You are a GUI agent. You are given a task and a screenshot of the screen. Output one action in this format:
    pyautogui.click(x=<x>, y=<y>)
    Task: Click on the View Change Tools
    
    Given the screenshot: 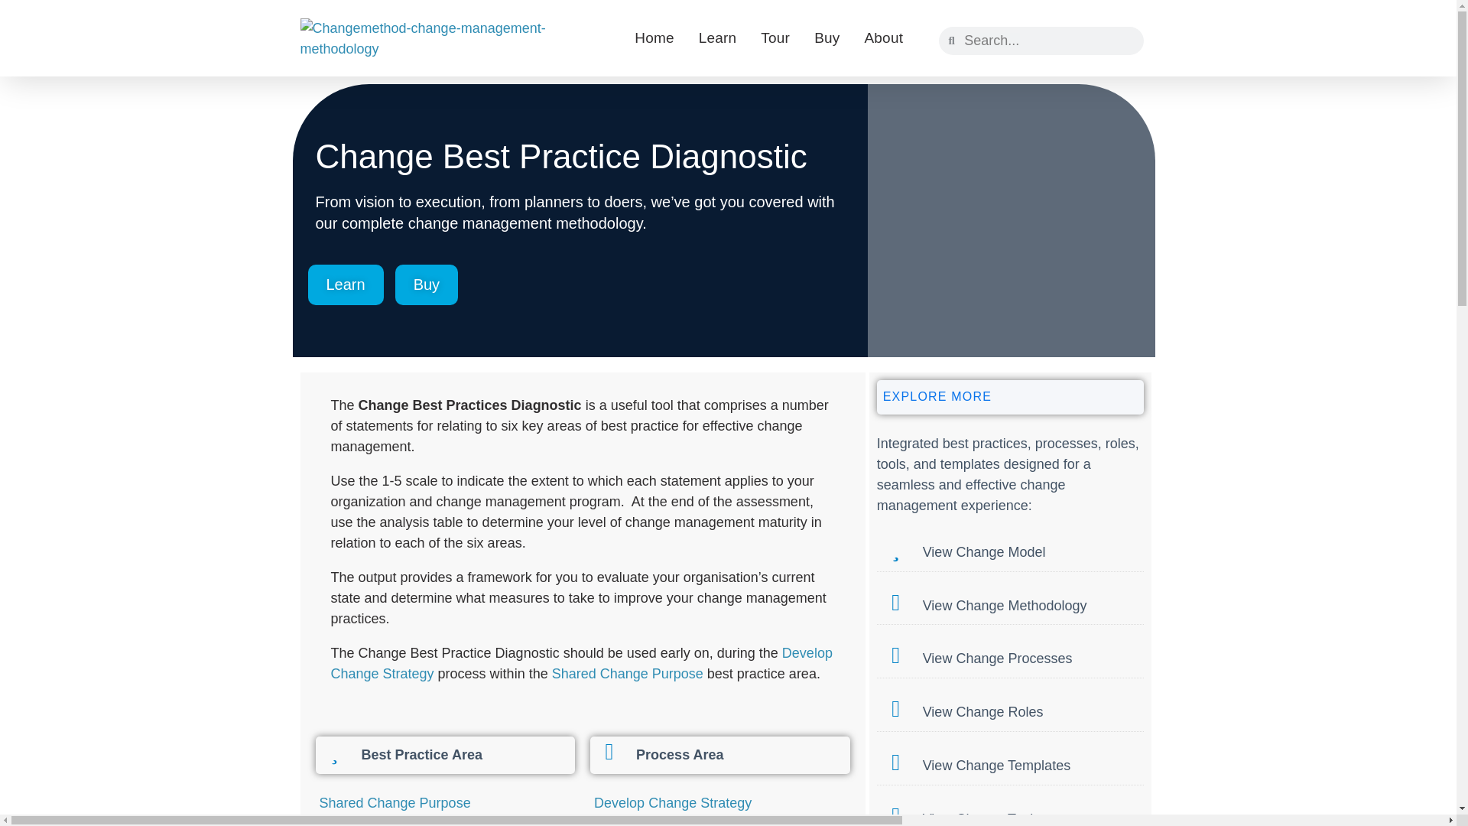 What is the action you would take?
    pyautogui.click(x=981, y=818)
    